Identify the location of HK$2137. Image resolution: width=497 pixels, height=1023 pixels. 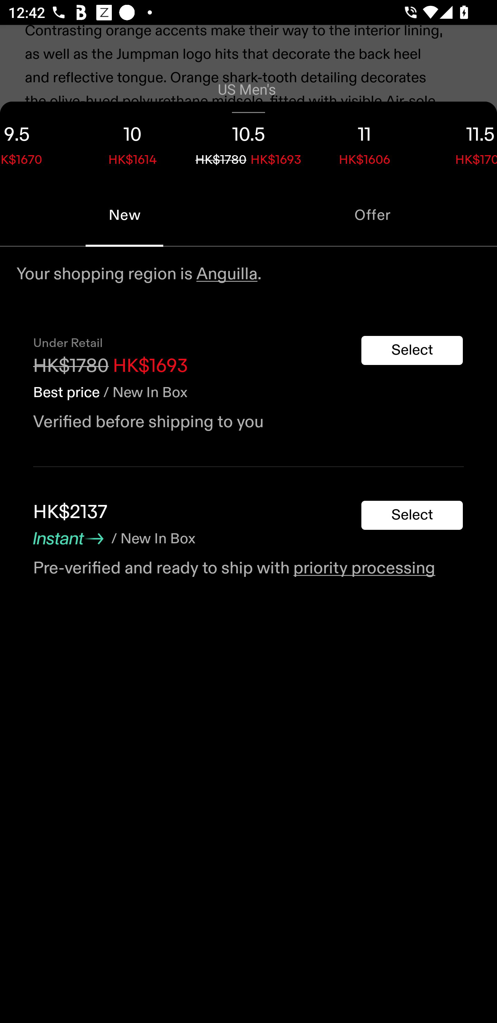
(70, 512).